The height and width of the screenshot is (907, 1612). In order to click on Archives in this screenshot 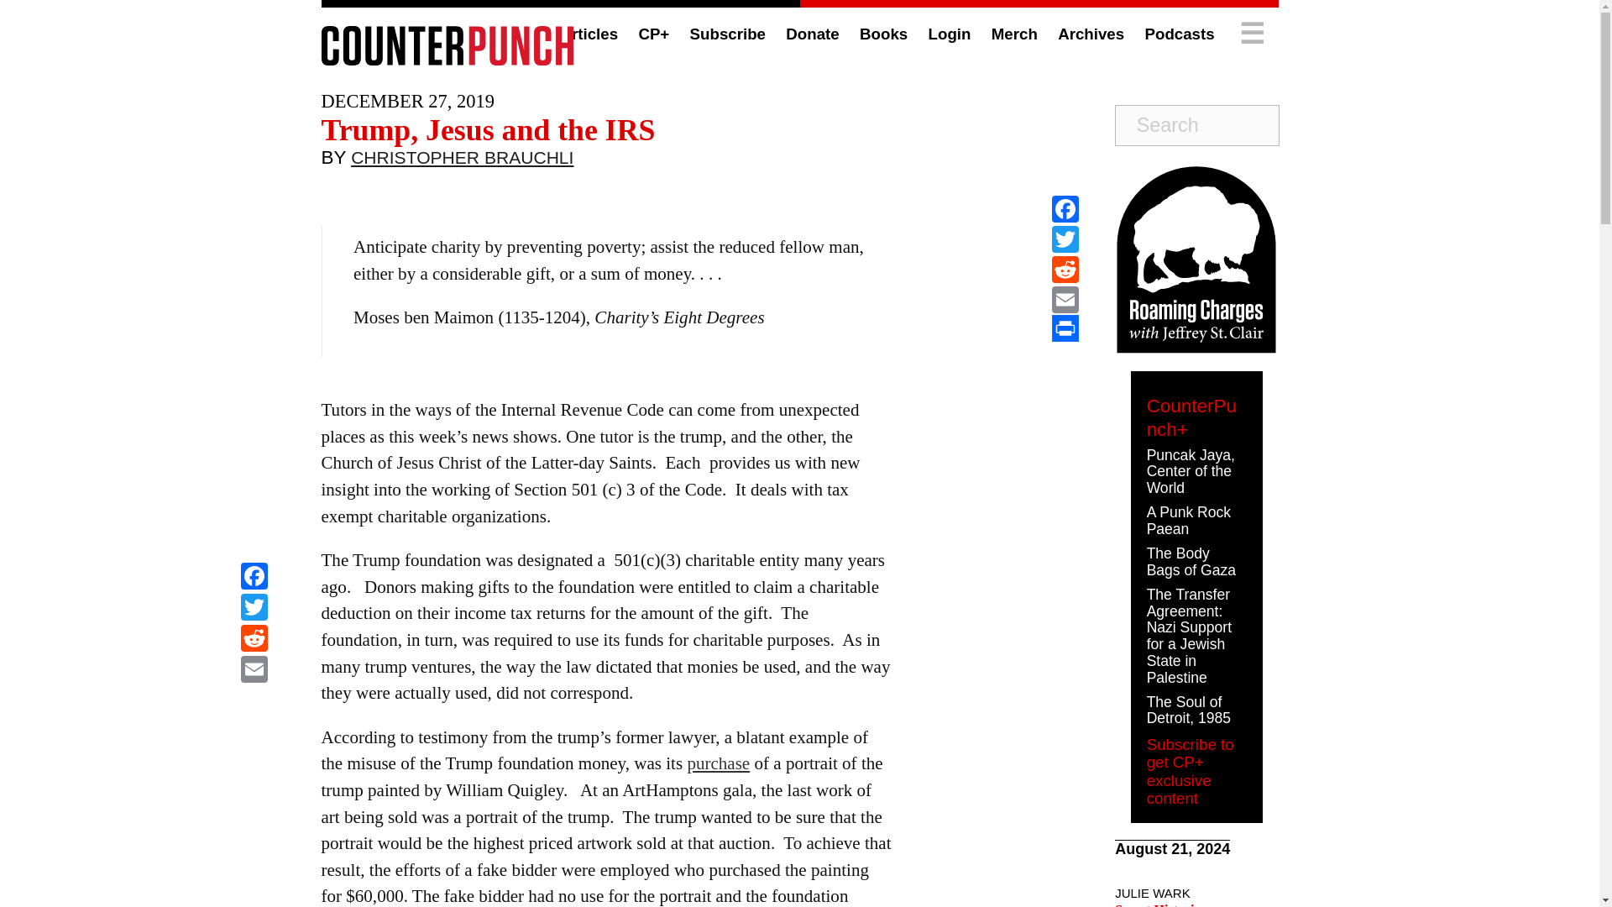, I will do `click(1090, 34)`.